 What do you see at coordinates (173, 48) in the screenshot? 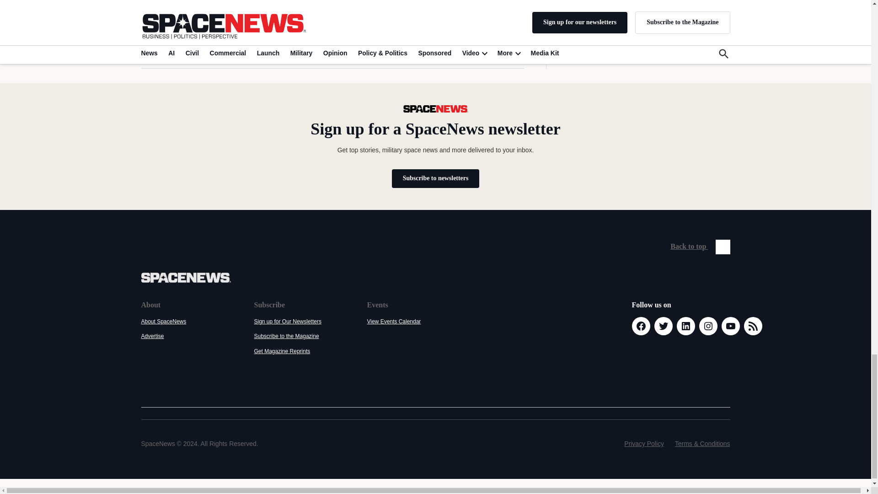
I see `Click to share on Facebook` at bounding box center [173, 48].